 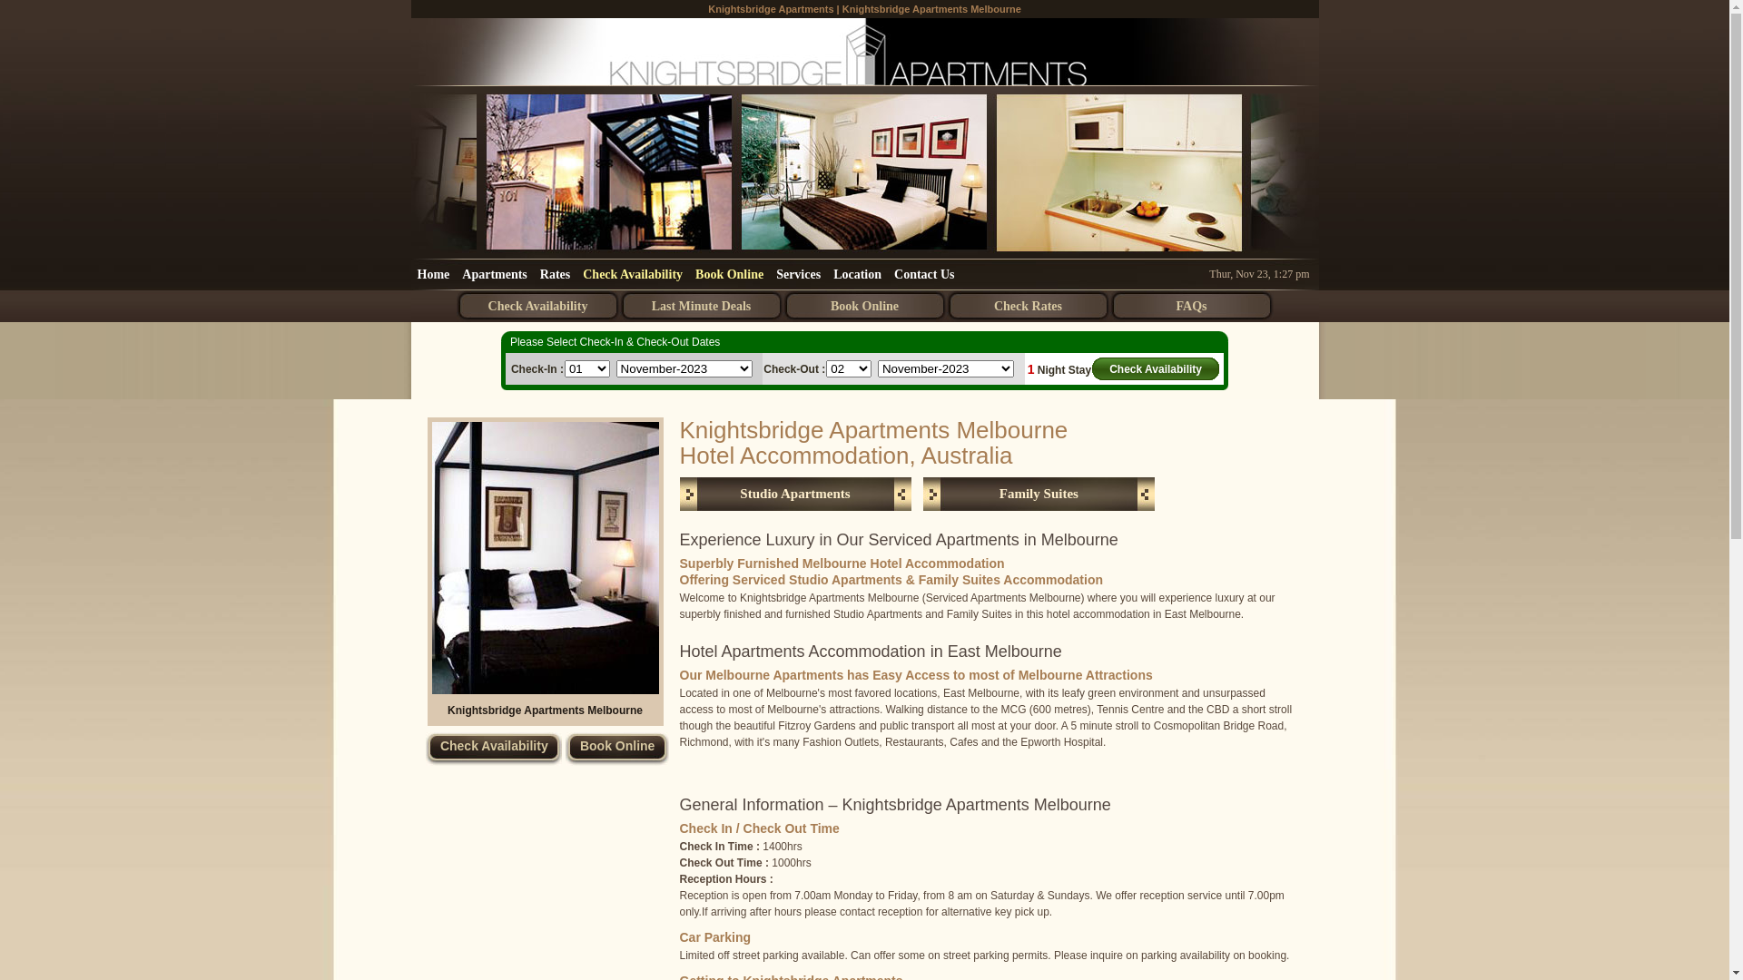 What do you see at coordinates (537, 307) in the screenshot?
I see `Check Availability` at bounding box center [537, 307].